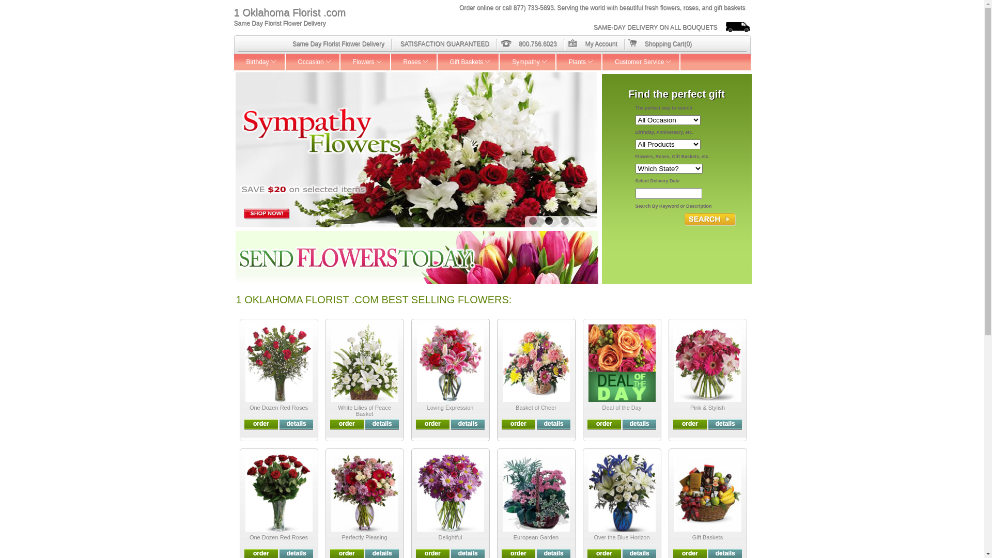 This screenshot has height=558, width=992. Describe the element at coordinates (536, 408) in the screenshot. I see `Basket of Cheer` at that location.